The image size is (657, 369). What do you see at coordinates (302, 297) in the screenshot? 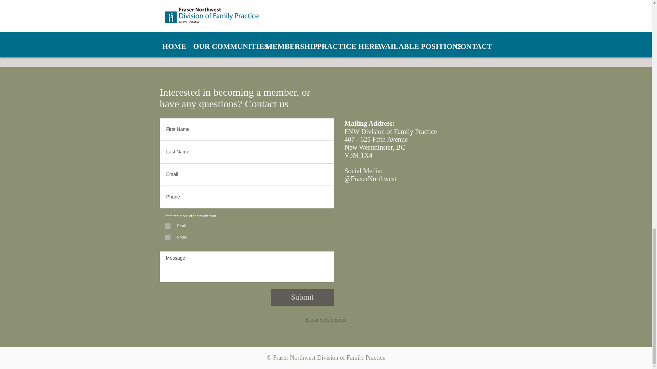
I see `Submit` at bounding box center [302, 297].